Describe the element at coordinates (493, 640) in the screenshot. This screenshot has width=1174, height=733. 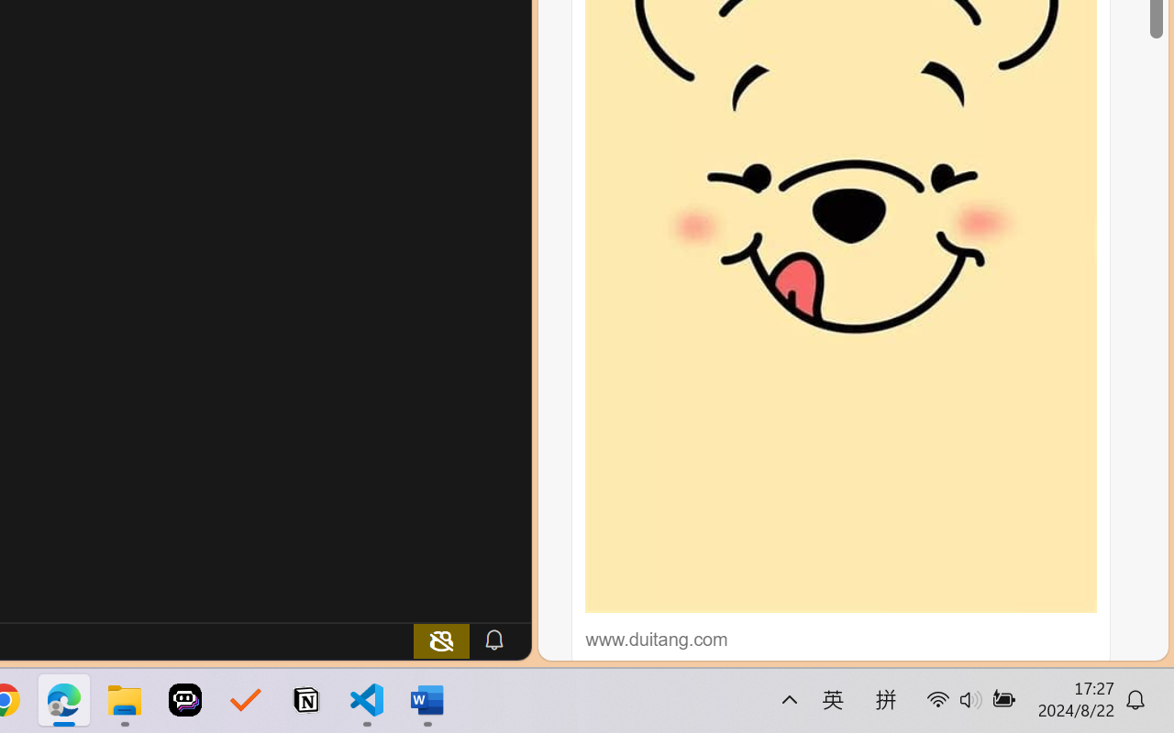
I see `Notifications` at that location.